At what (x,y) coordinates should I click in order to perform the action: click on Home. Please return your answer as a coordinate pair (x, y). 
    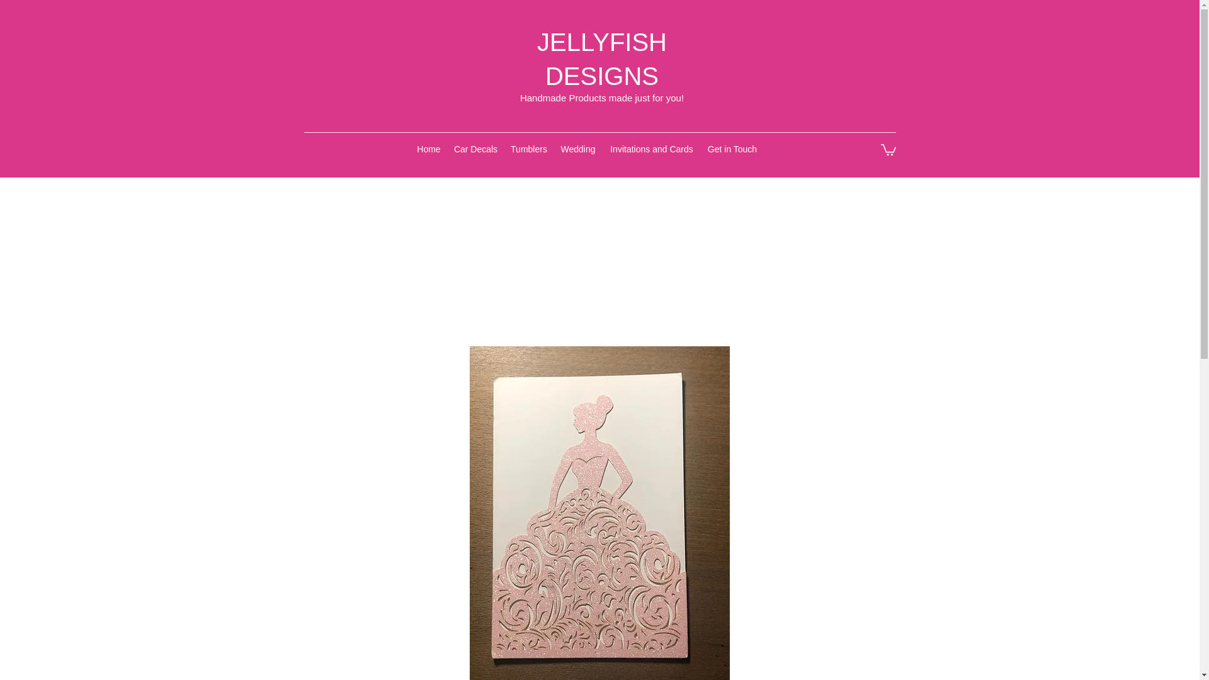
    Looking at the image, I should click on (429, 149).